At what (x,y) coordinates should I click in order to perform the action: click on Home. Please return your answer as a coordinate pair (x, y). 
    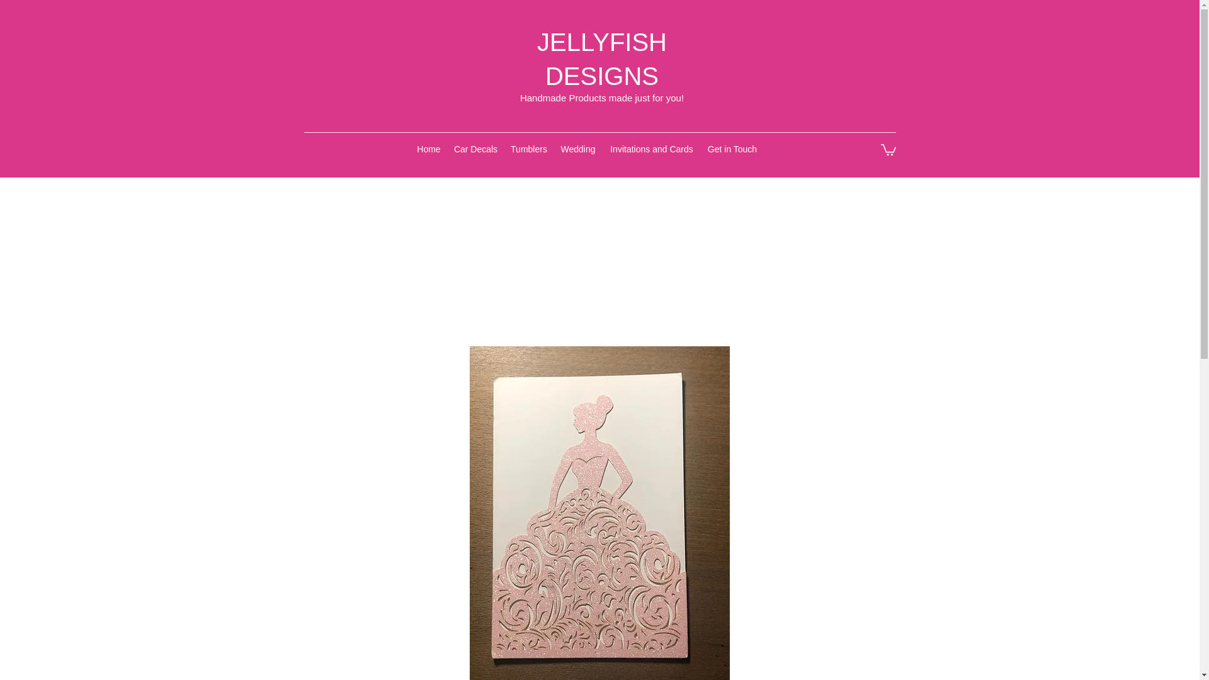
    Looking at the image, I should click on (429, 149).